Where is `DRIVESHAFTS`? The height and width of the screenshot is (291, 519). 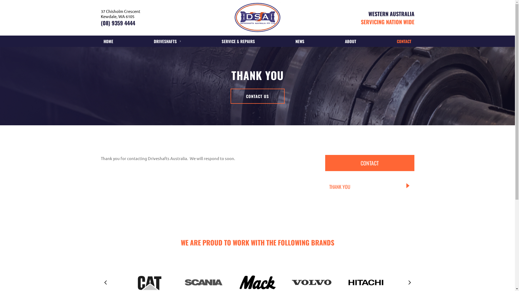
DRIVESHAFTS is located at coordinates (168, 41).